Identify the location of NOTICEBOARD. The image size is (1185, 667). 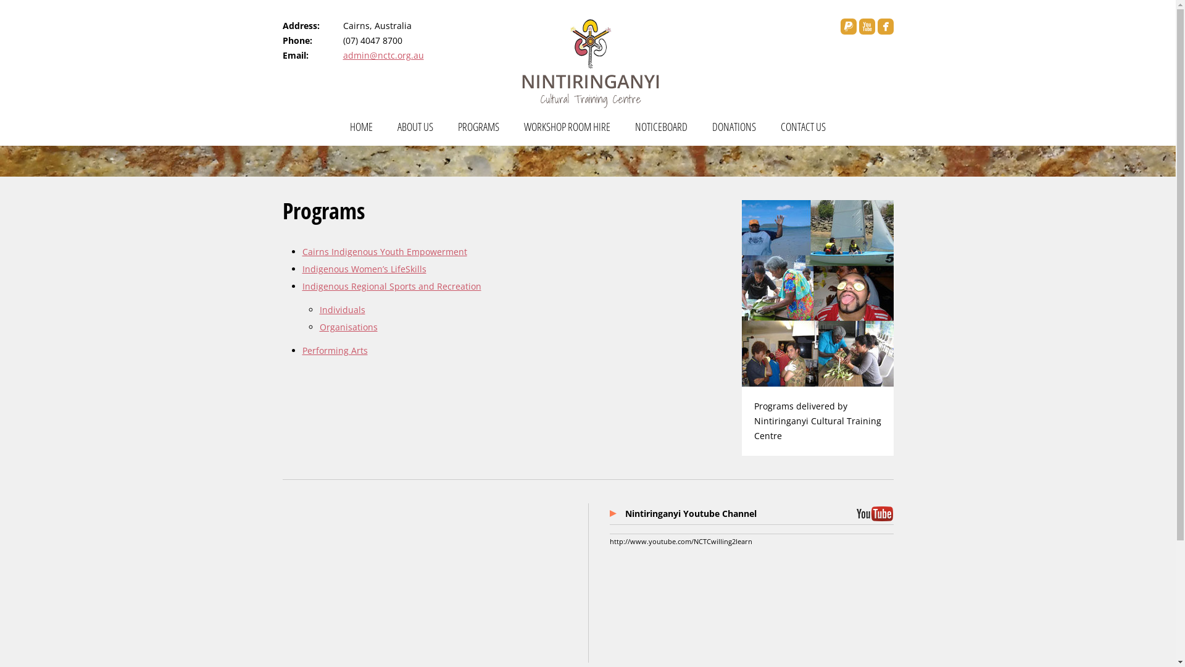
(662, 132).